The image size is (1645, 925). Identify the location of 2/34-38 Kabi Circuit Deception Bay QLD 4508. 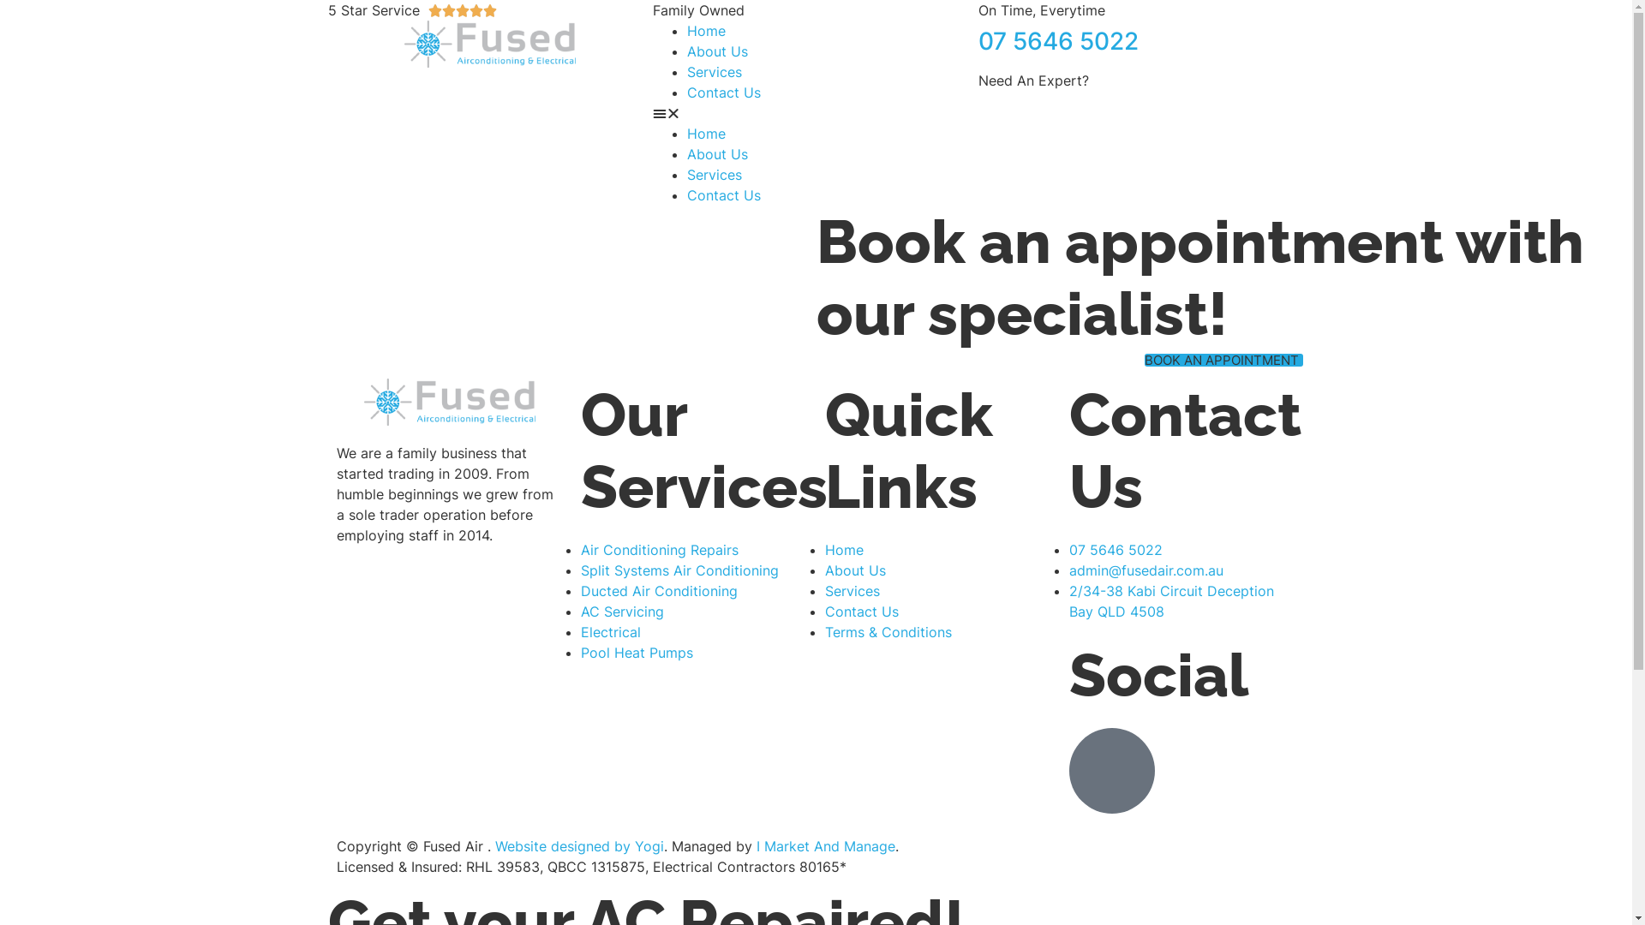
(1172, 601).